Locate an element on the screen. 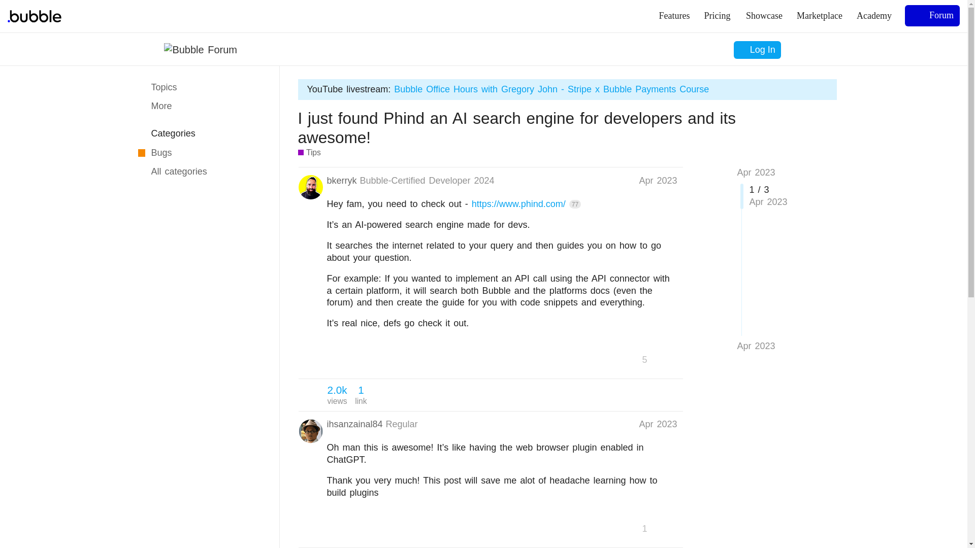 Image resolution: width=975 pixels, height=548 pixels. copy a link to this post to clipboard is located at coordinates (337, 395).